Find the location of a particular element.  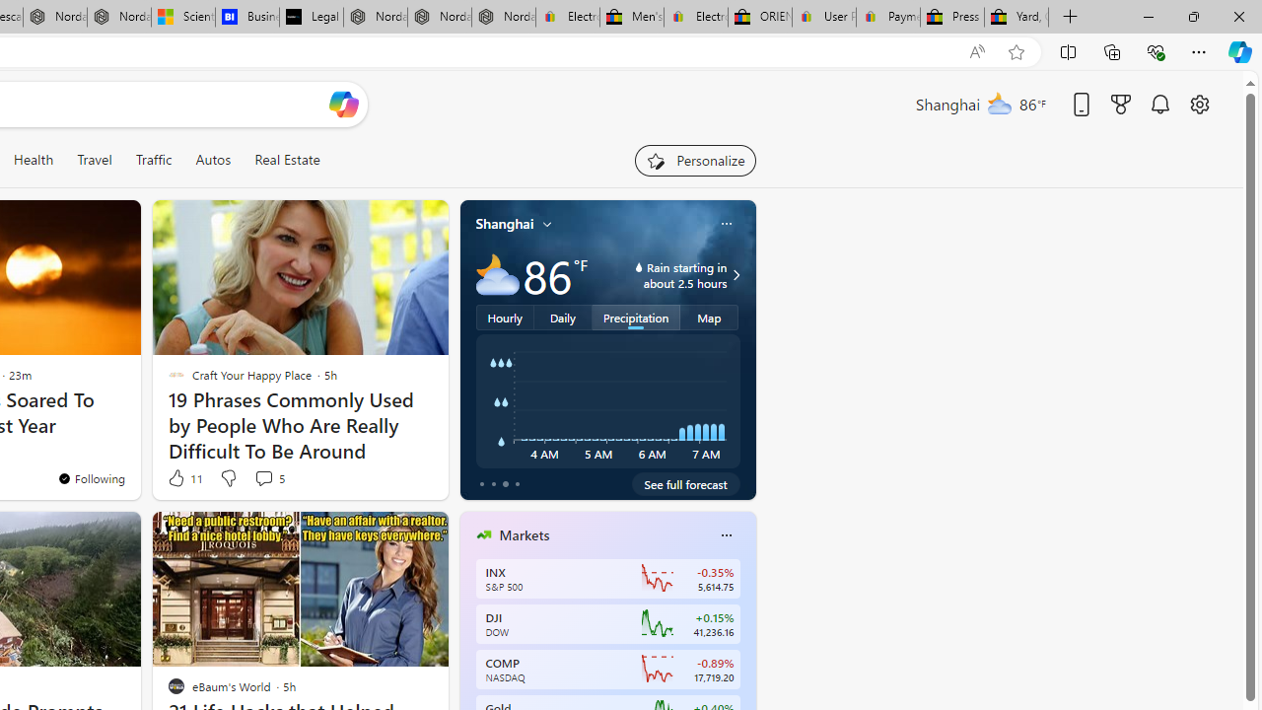

11 Like is located at coordinates (183, 477).